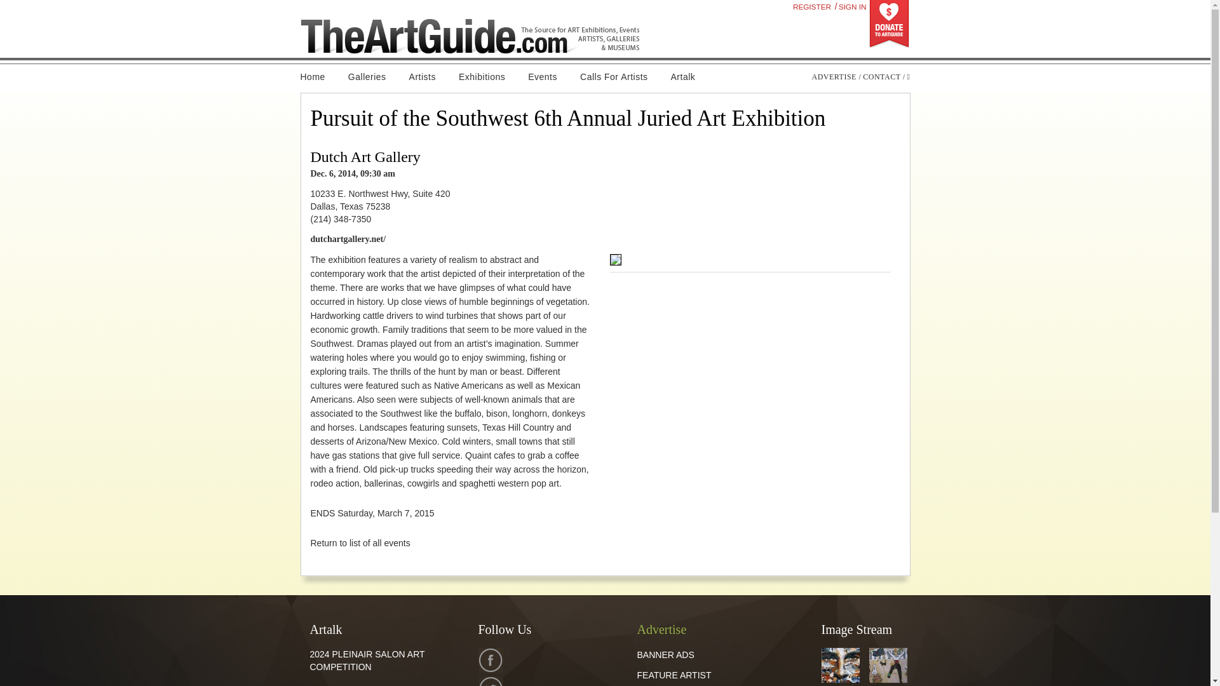  I want to click on BANNER ADS, so click(665, 654).